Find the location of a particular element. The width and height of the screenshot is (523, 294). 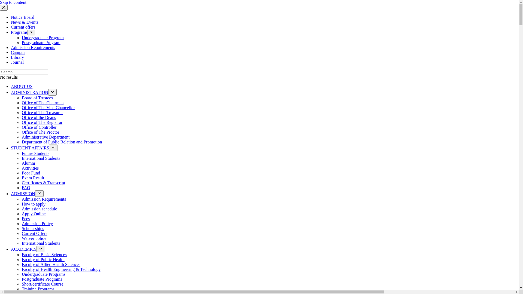

Current Offers is located at coordinates (34, 234).